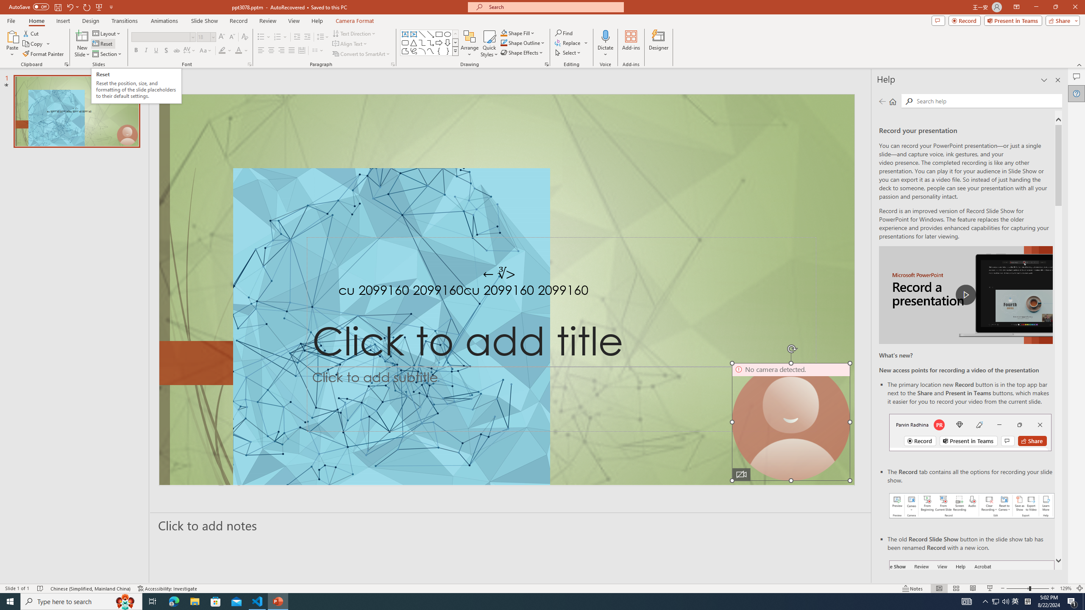 The height and width of the screenshot is (610, 1085). What do you see at coordinates (909, 101) in the screenshot?
I see `Search` at bounding box center [909, 101].